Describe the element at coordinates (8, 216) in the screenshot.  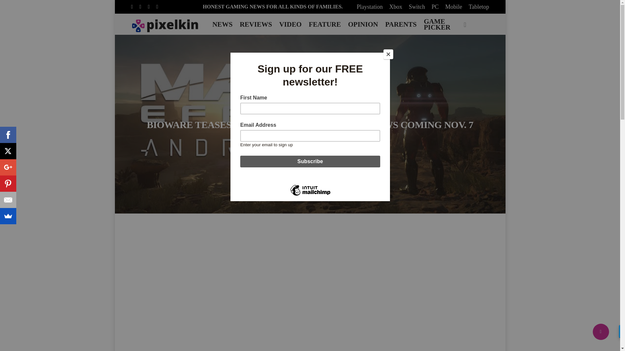
I see `SumoMe` at that location.